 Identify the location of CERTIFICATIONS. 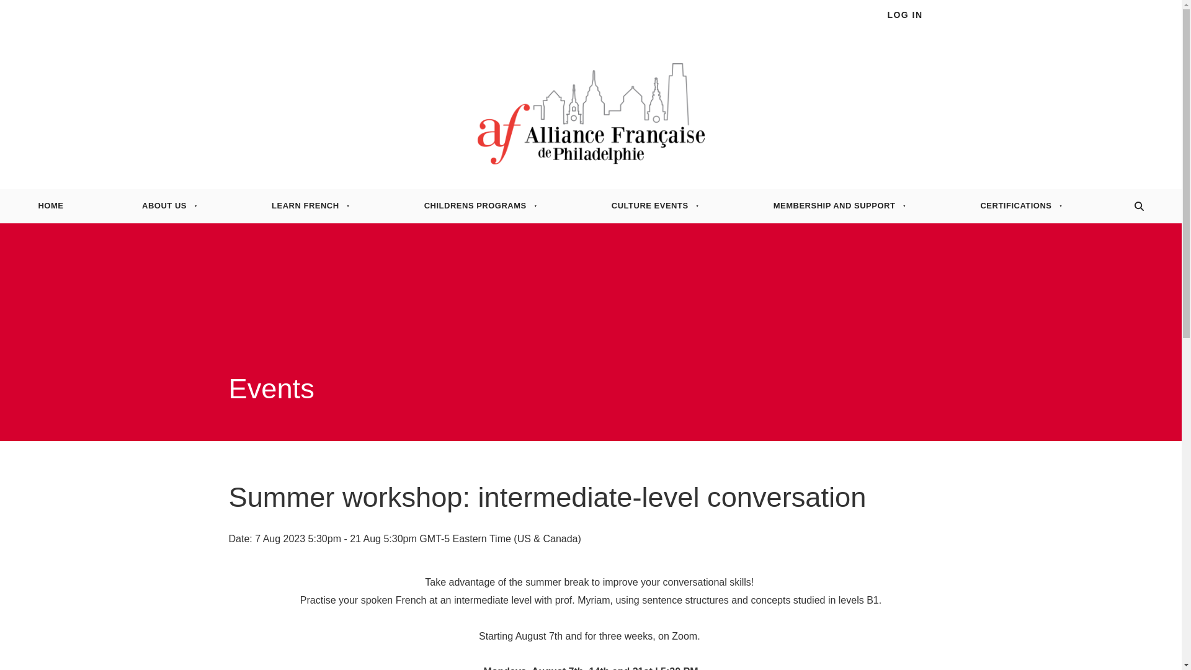
(1017, 206).